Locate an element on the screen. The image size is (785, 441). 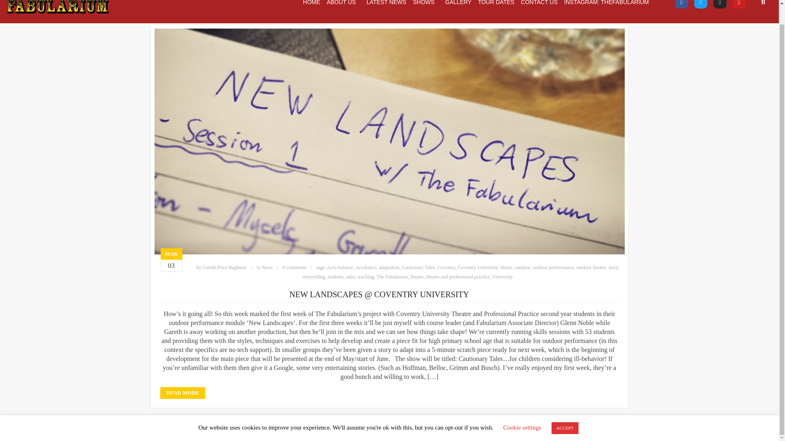
ABOUT US is located at coordinates (343, 3).